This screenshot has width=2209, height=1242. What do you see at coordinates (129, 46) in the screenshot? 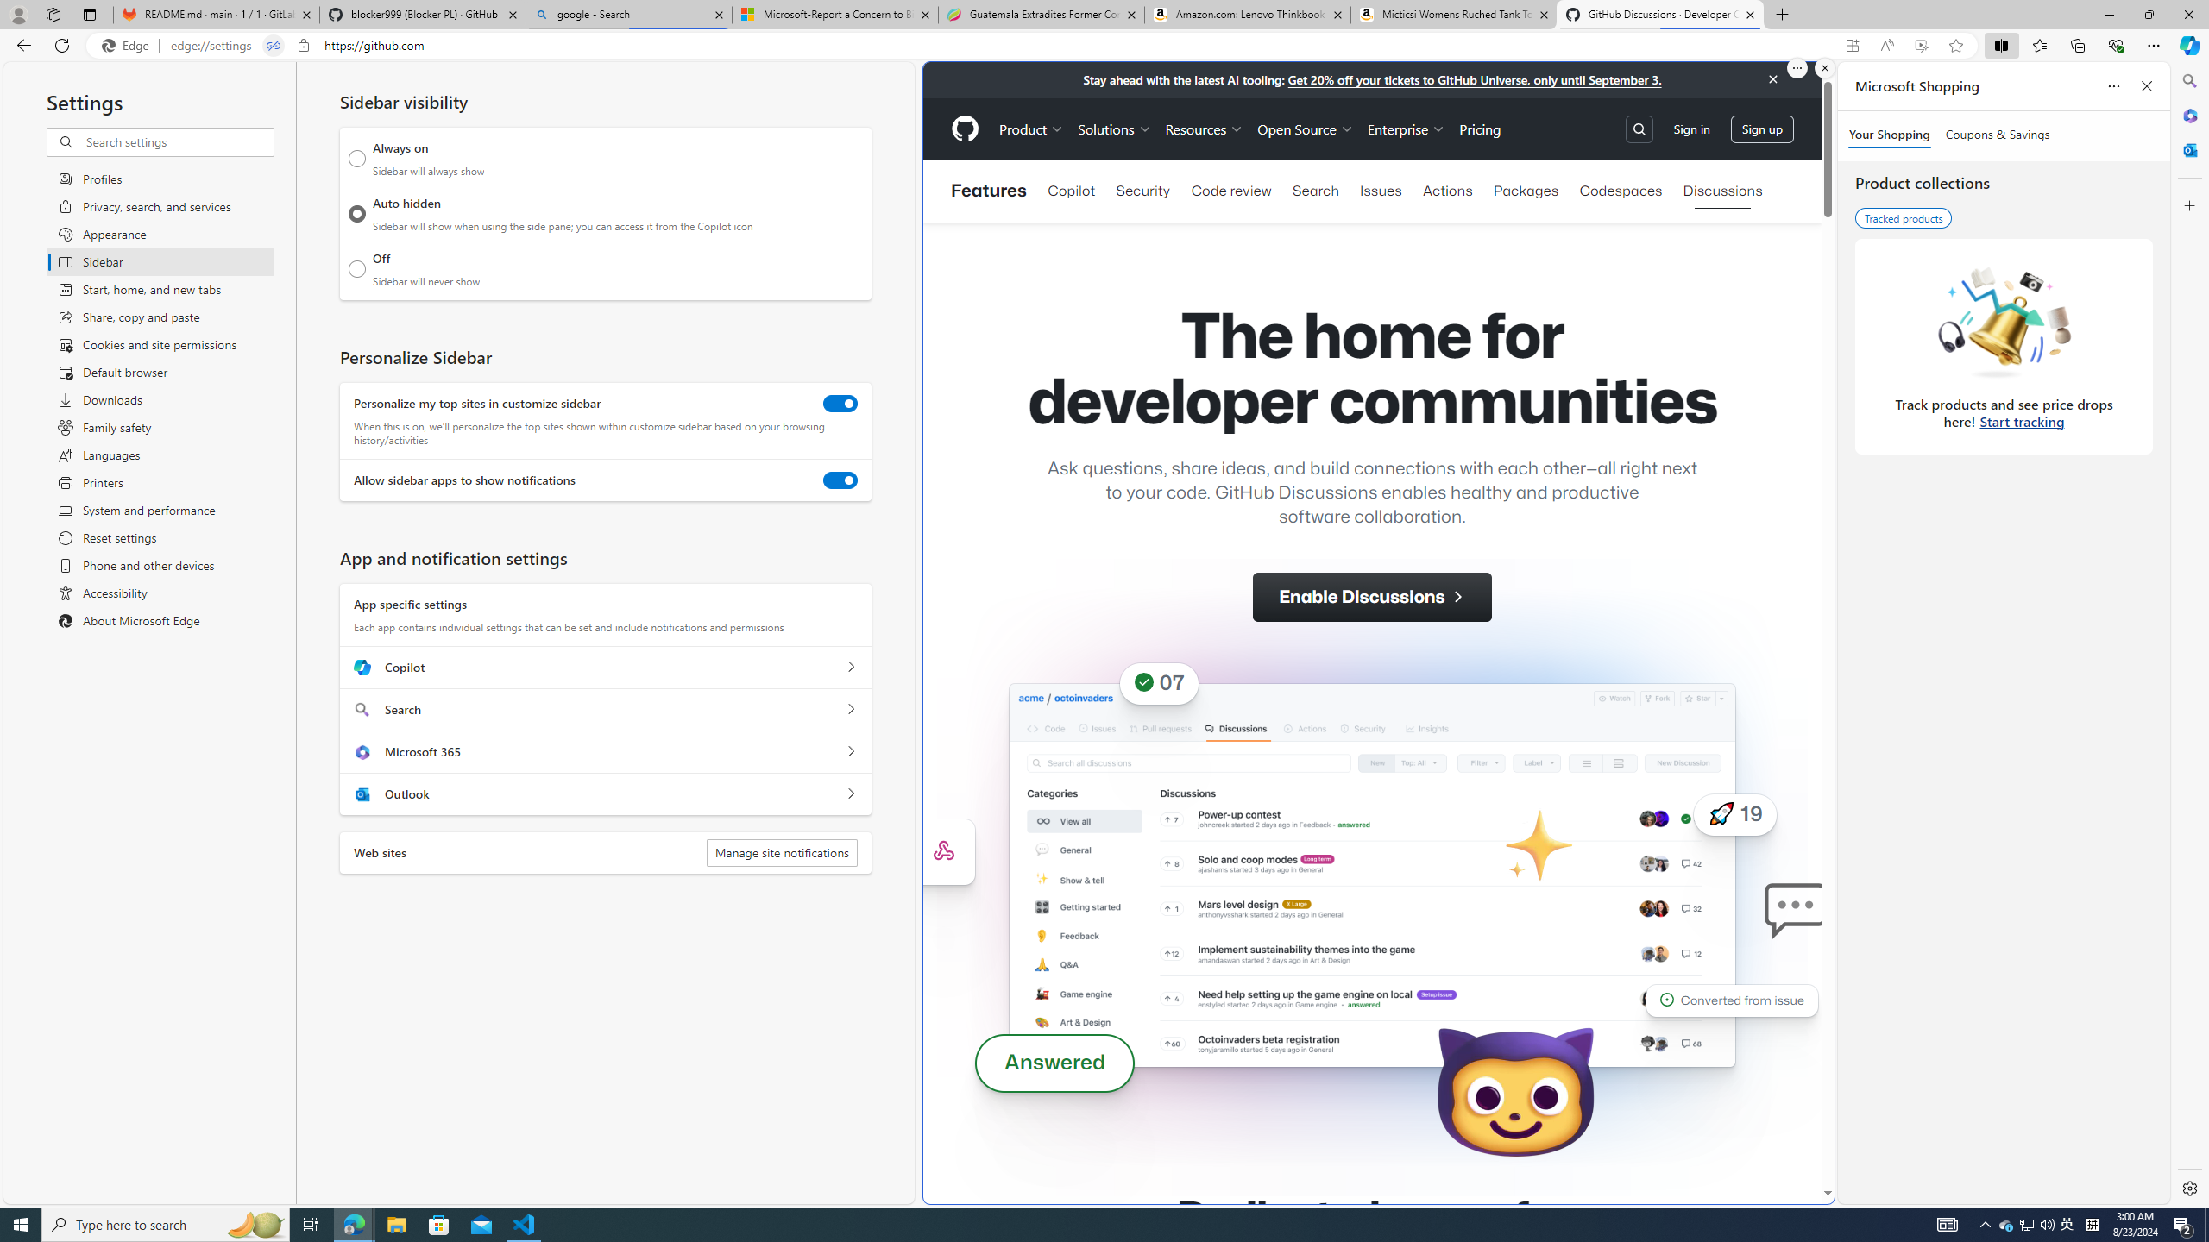
I see `Edge` at bounding box center [129, 46].